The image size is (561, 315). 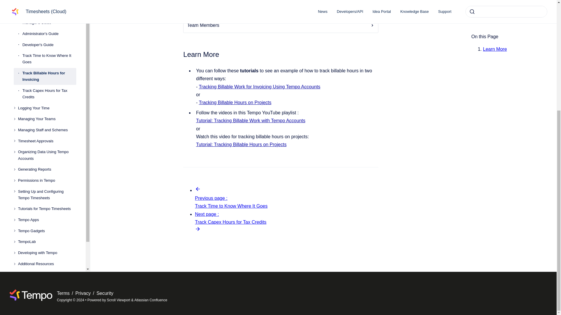 I want to click on Tutorials for Tempo Timesheets, so click(x=47, y=85).